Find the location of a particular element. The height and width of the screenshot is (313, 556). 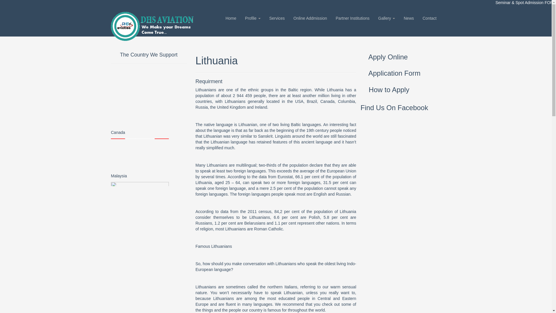

Services is located at coordinates (277, 18).